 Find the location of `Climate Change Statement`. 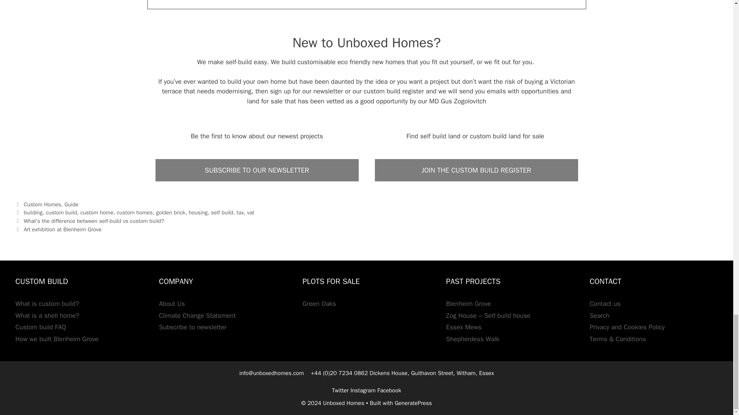

Climate Change Statement is located at coordinates (197, 315).